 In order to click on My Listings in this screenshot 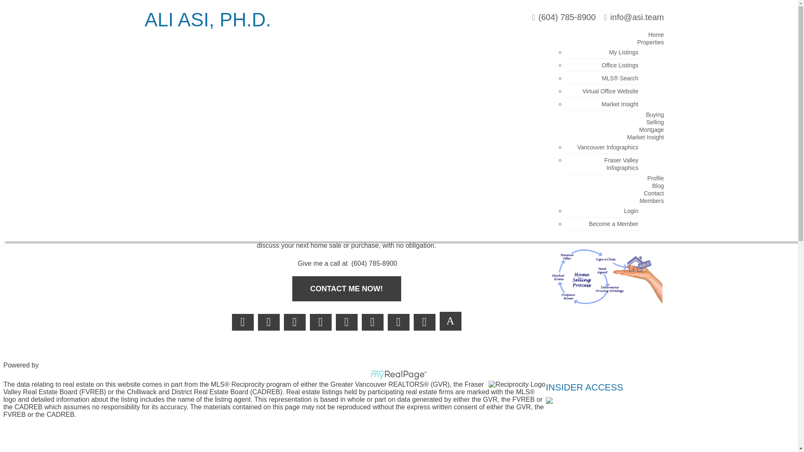, I will do `click(619, 54)`.